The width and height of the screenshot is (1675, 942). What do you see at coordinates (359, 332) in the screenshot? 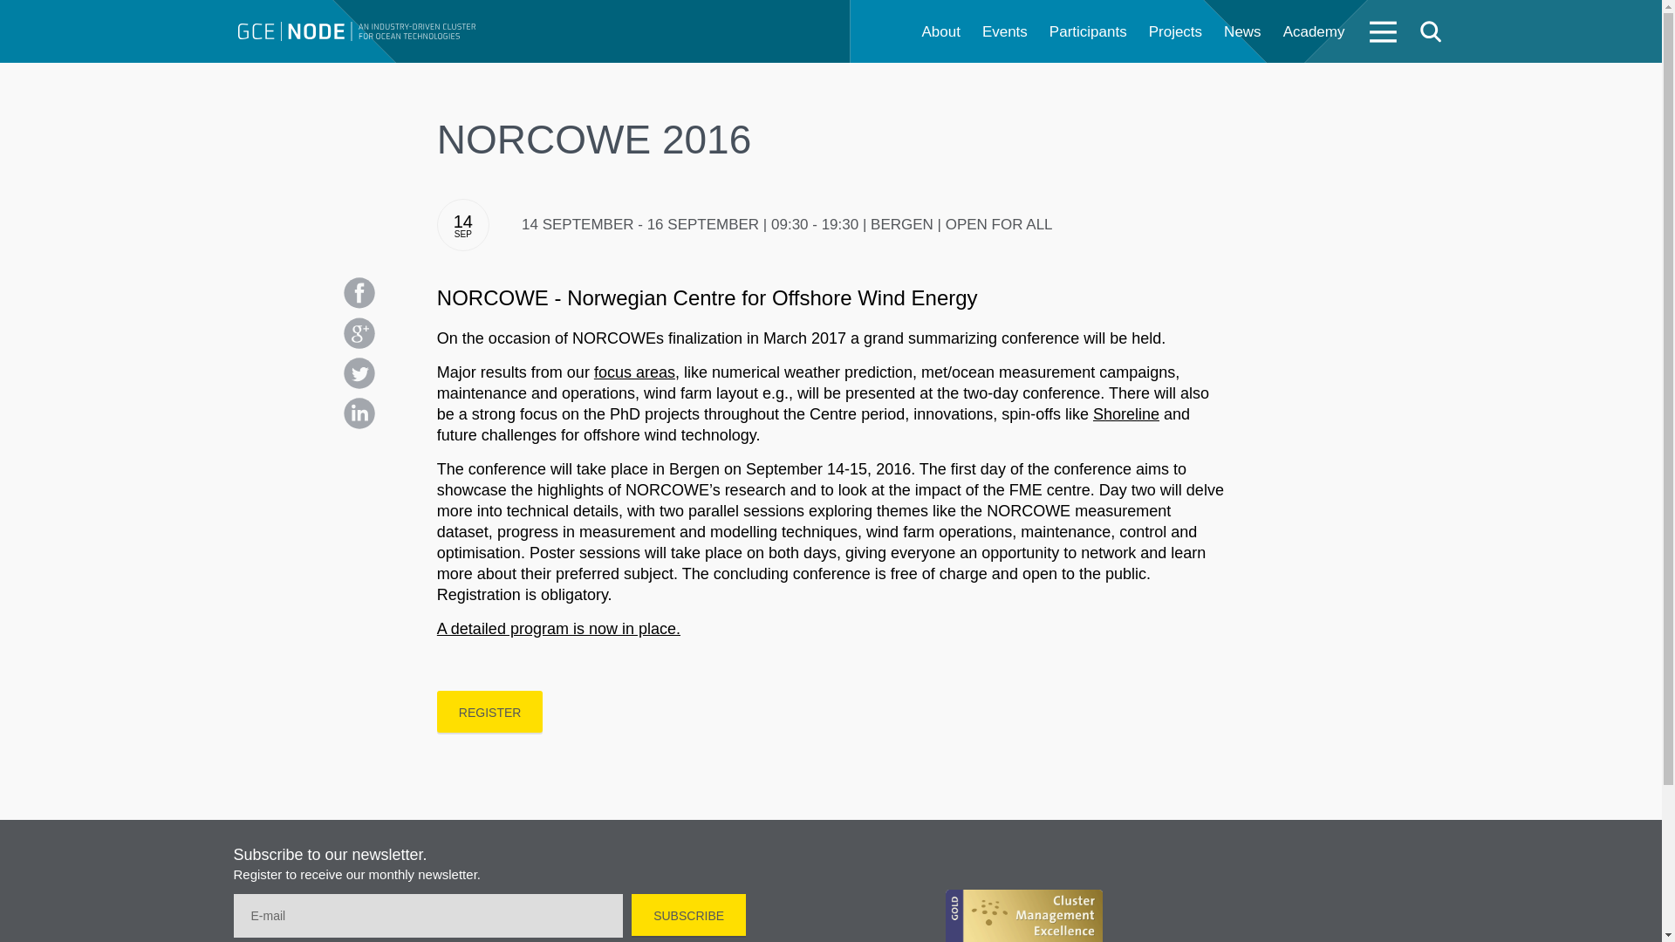
I see `Share this page on googleplus` at bounding box center [359, 332].